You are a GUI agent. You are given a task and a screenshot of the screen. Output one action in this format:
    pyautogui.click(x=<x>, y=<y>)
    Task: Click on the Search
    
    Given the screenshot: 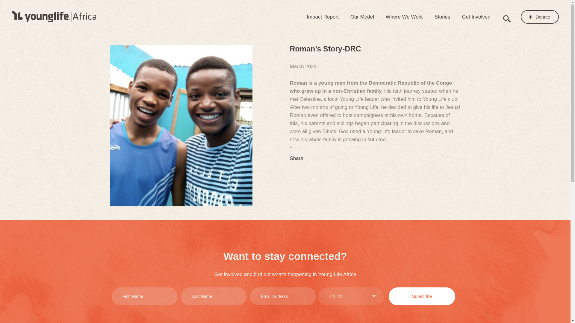 What is the action you would take?
    pyautogui.click(x=507, y=18)
    